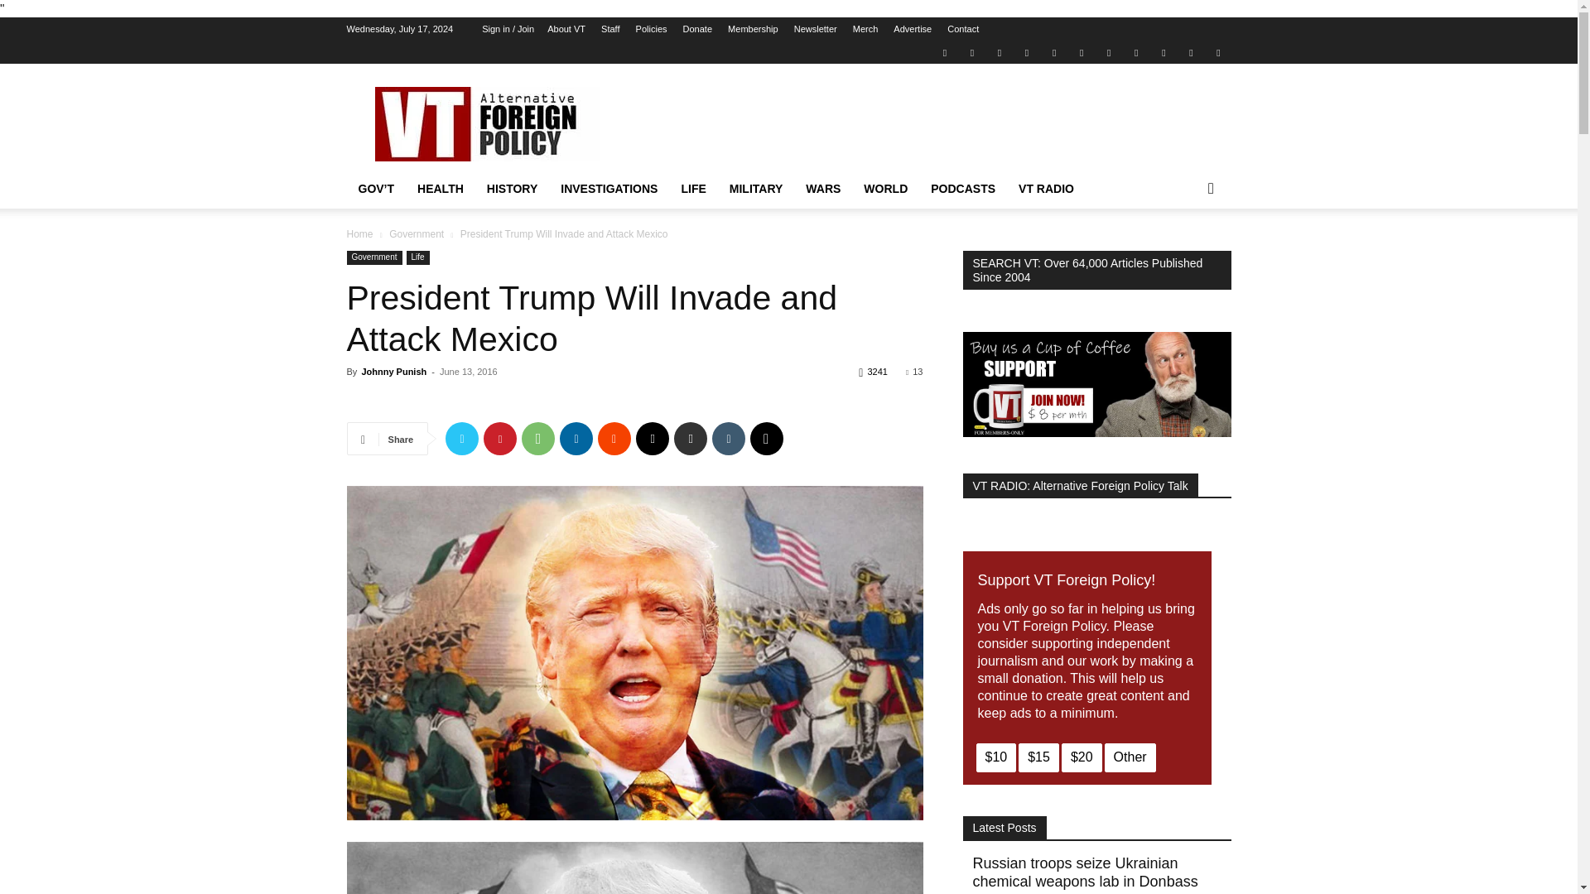 This screenshot has width=1590, height=894. Describe the element at coordinates (566, 29) in the screenshot. I see `About VT` at that location.